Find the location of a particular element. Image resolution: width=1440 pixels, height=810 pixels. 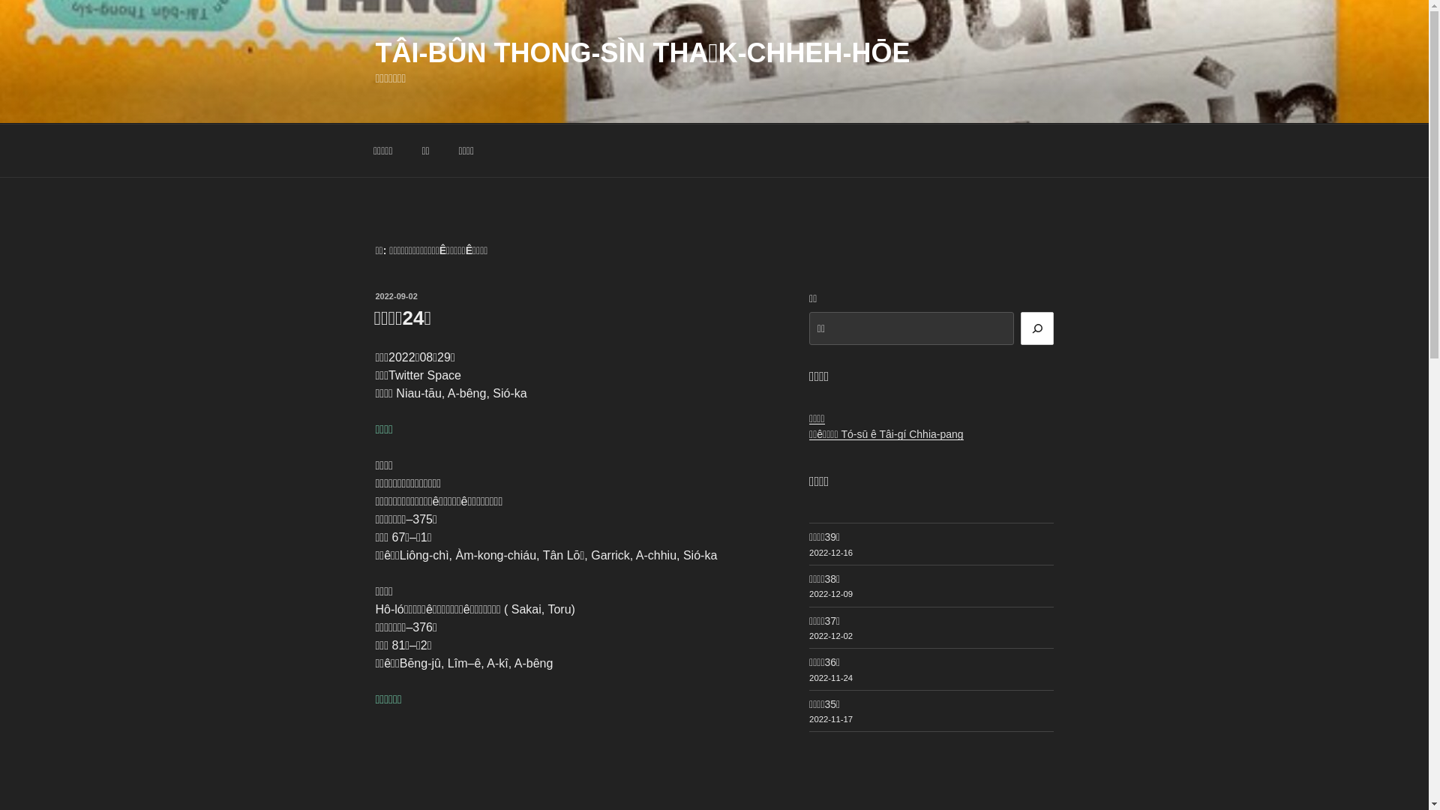

2022-09-02 is located at coordinates (396, 296).